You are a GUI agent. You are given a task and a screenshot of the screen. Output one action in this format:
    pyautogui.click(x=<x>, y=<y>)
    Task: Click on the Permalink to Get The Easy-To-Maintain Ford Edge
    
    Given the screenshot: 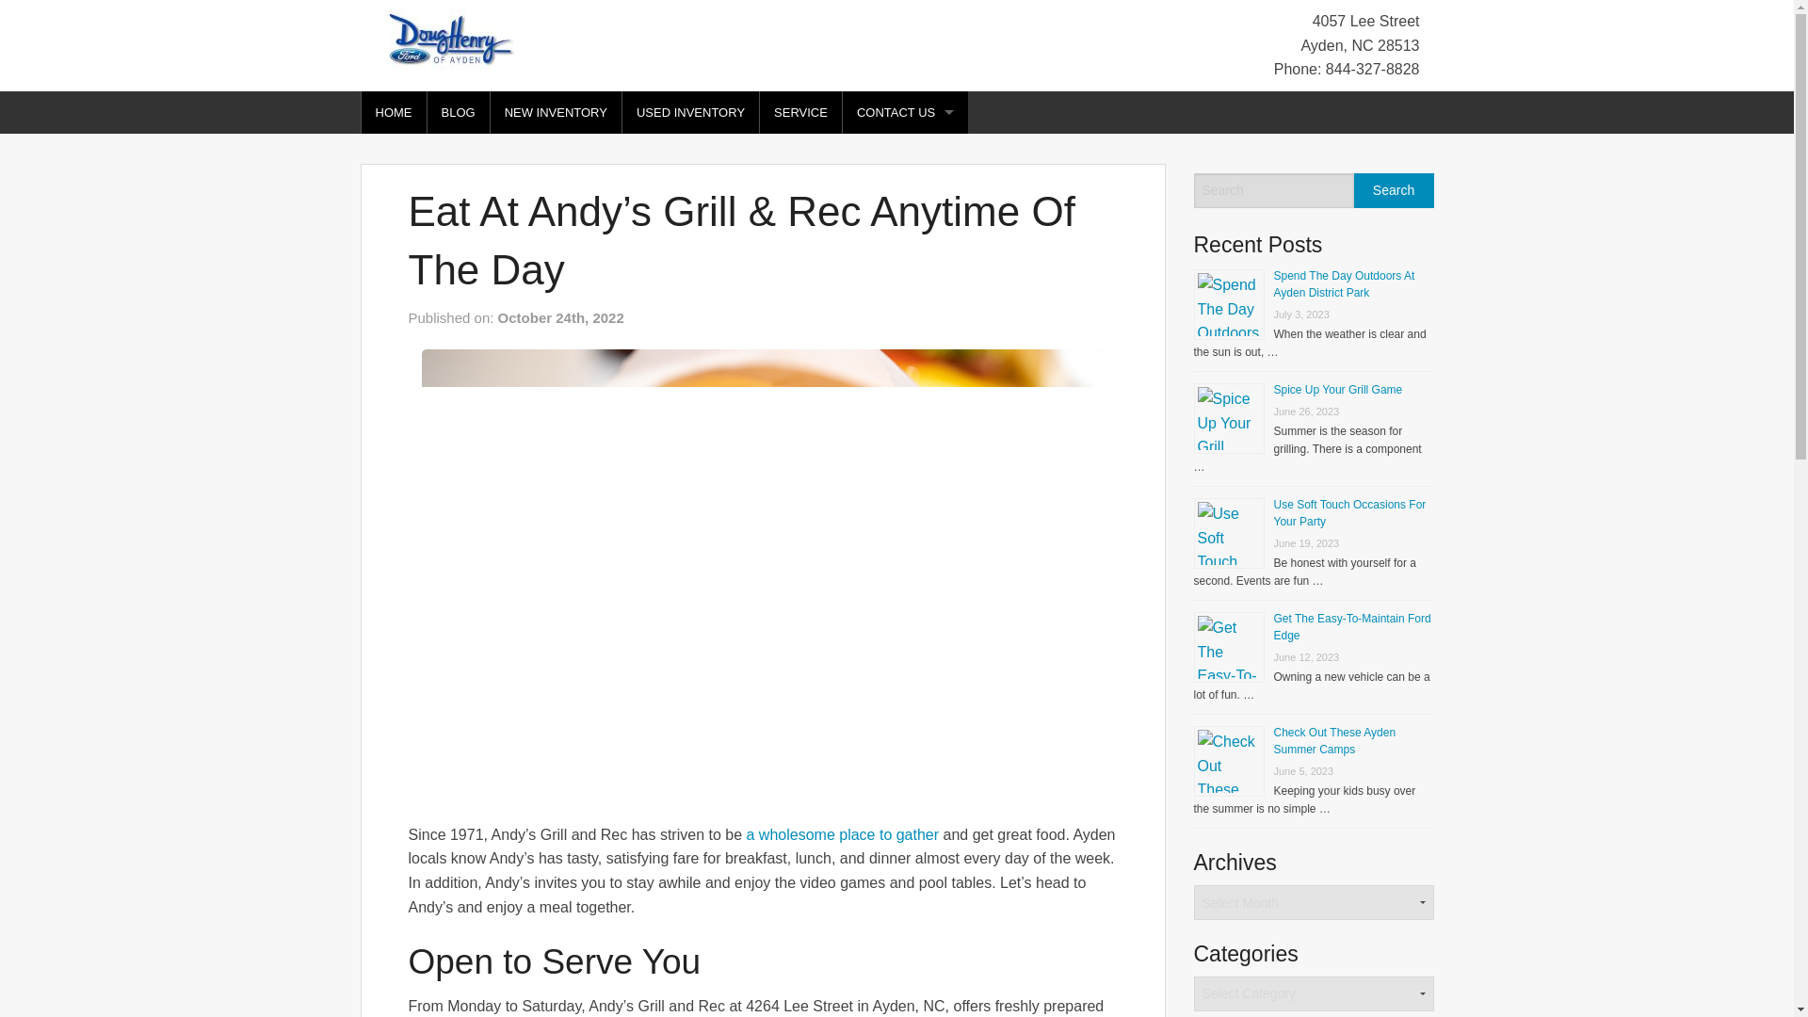 What is the action you would take?
    pyautogui.click(x=1350, y=627)
    